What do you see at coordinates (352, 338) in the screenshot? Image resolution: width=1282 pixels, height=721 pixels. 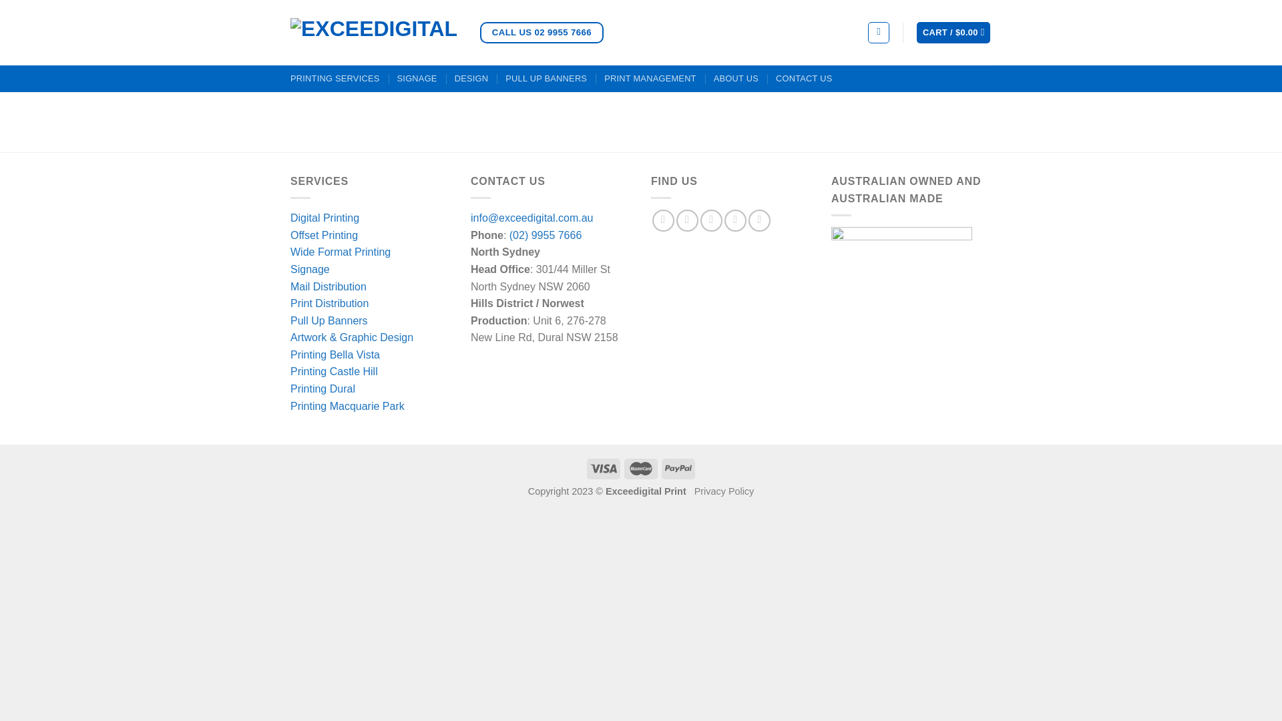 I see `Artwork & Graphic Design` at bounding box center [352, 338].